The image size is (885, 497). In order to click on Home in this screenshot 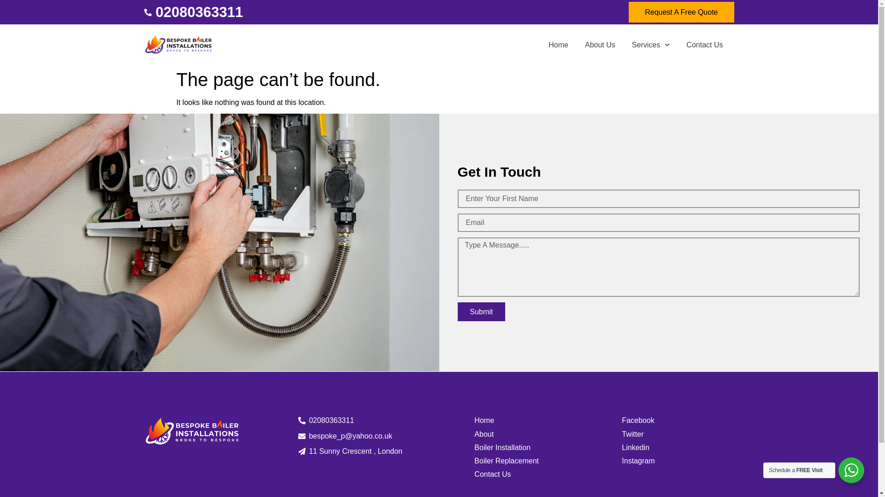, I will do `click(548, 420)`.